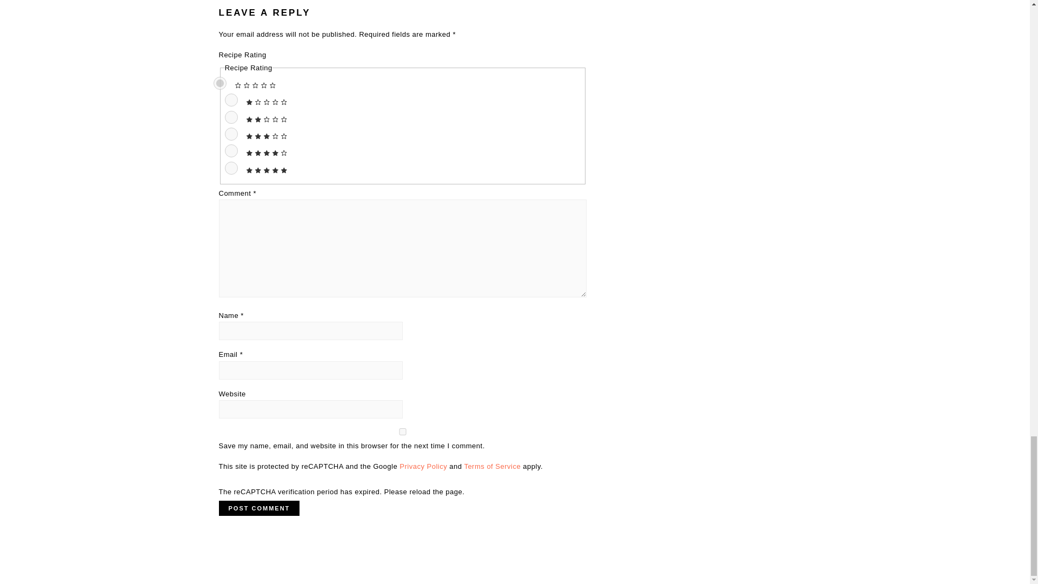 This screenshot has width=1038, height=584. What do you see at coordinates (231, 99) in the screenshot?
I see `1` at bounding box center [231, 99].